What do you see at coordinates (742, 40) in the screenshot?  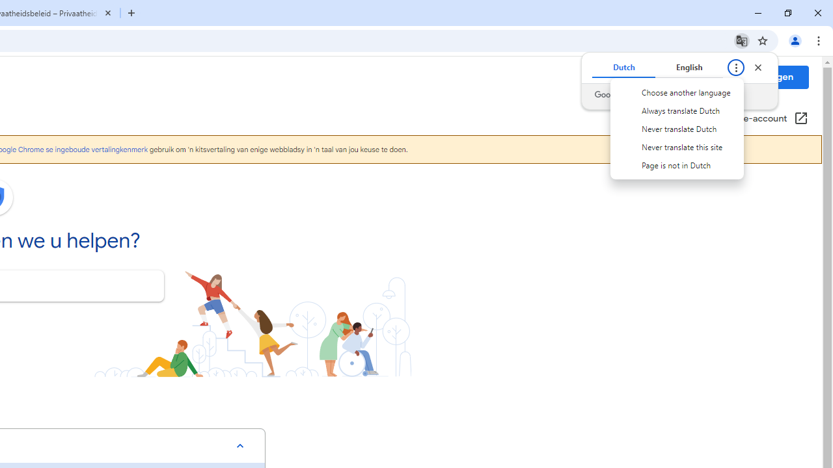 I see `Translate this page` at bounding box center [742, 40].